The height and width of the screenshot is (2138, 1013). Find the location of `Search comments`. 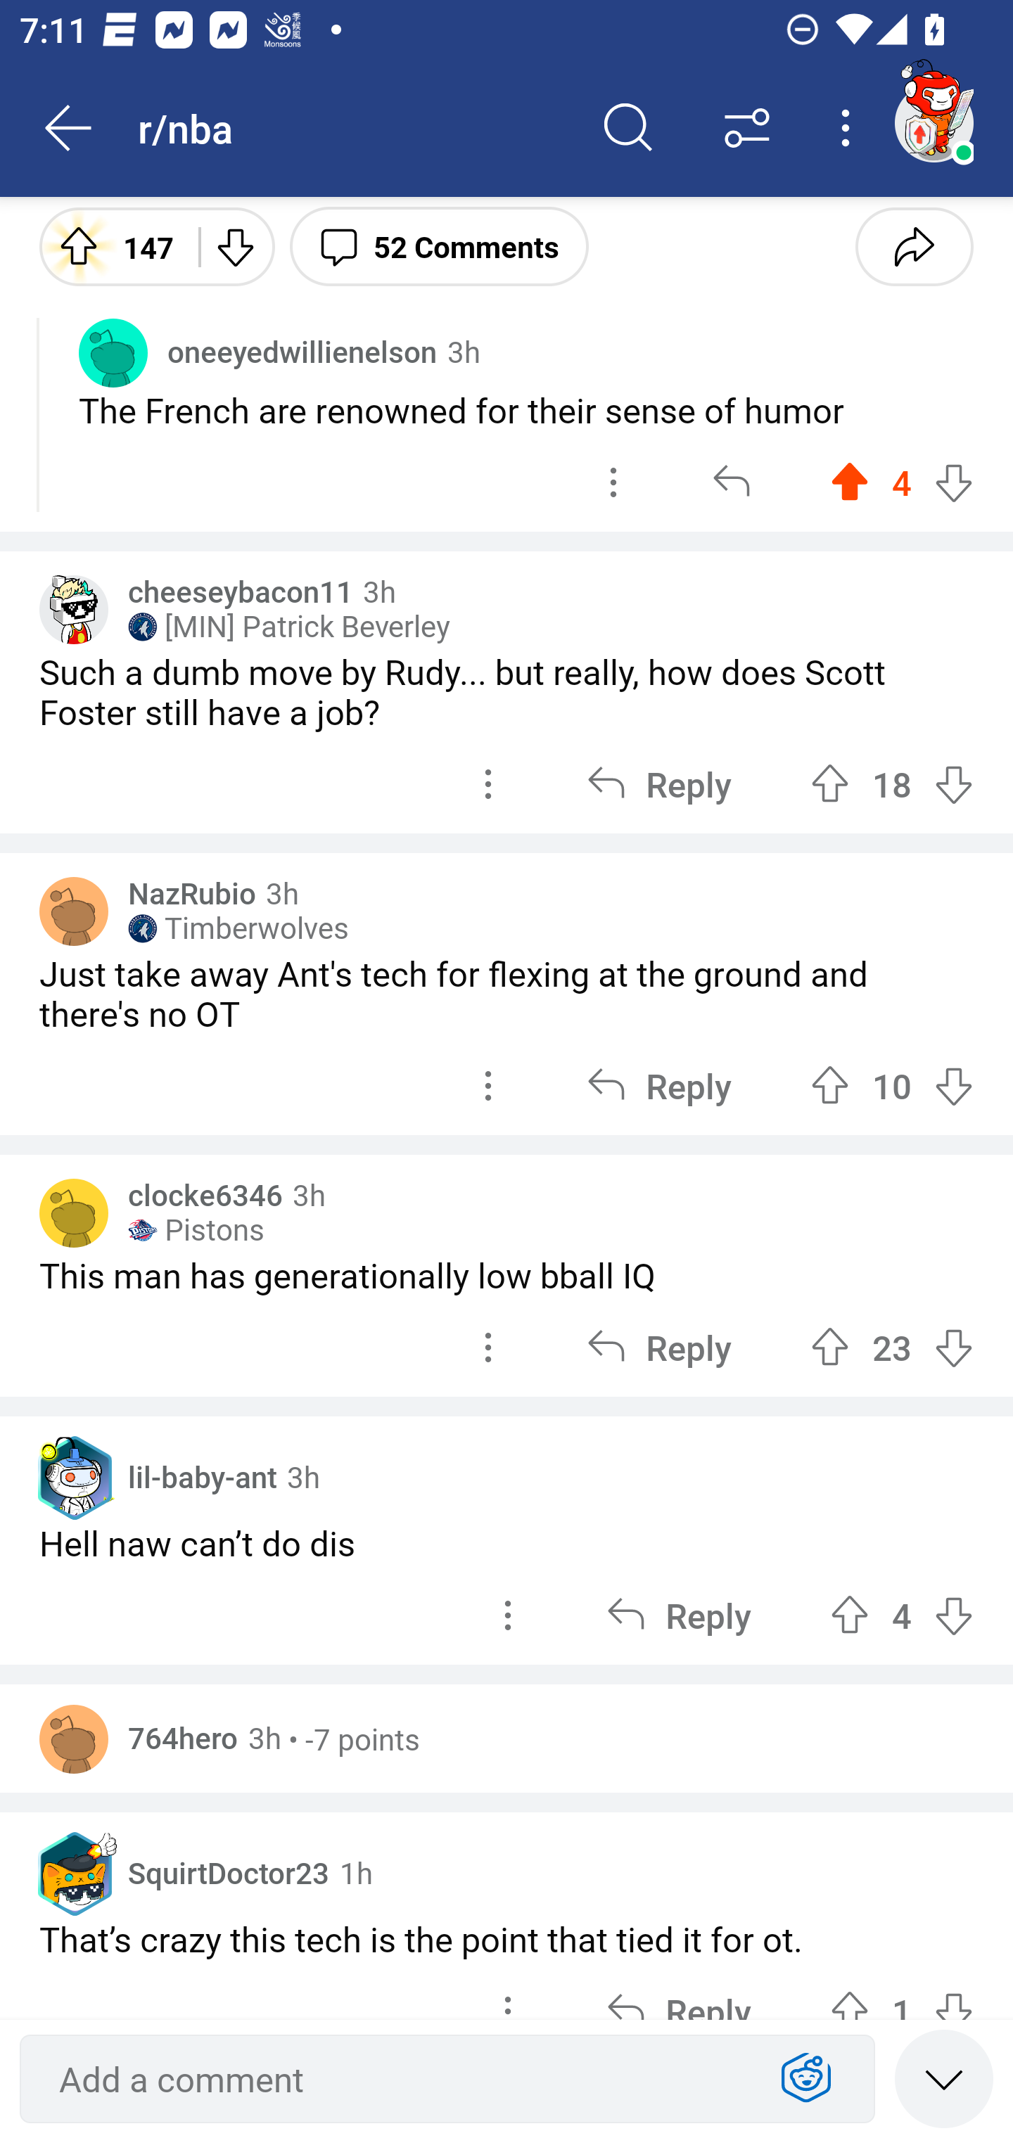

Search comments is located at coordinates (628, 128).